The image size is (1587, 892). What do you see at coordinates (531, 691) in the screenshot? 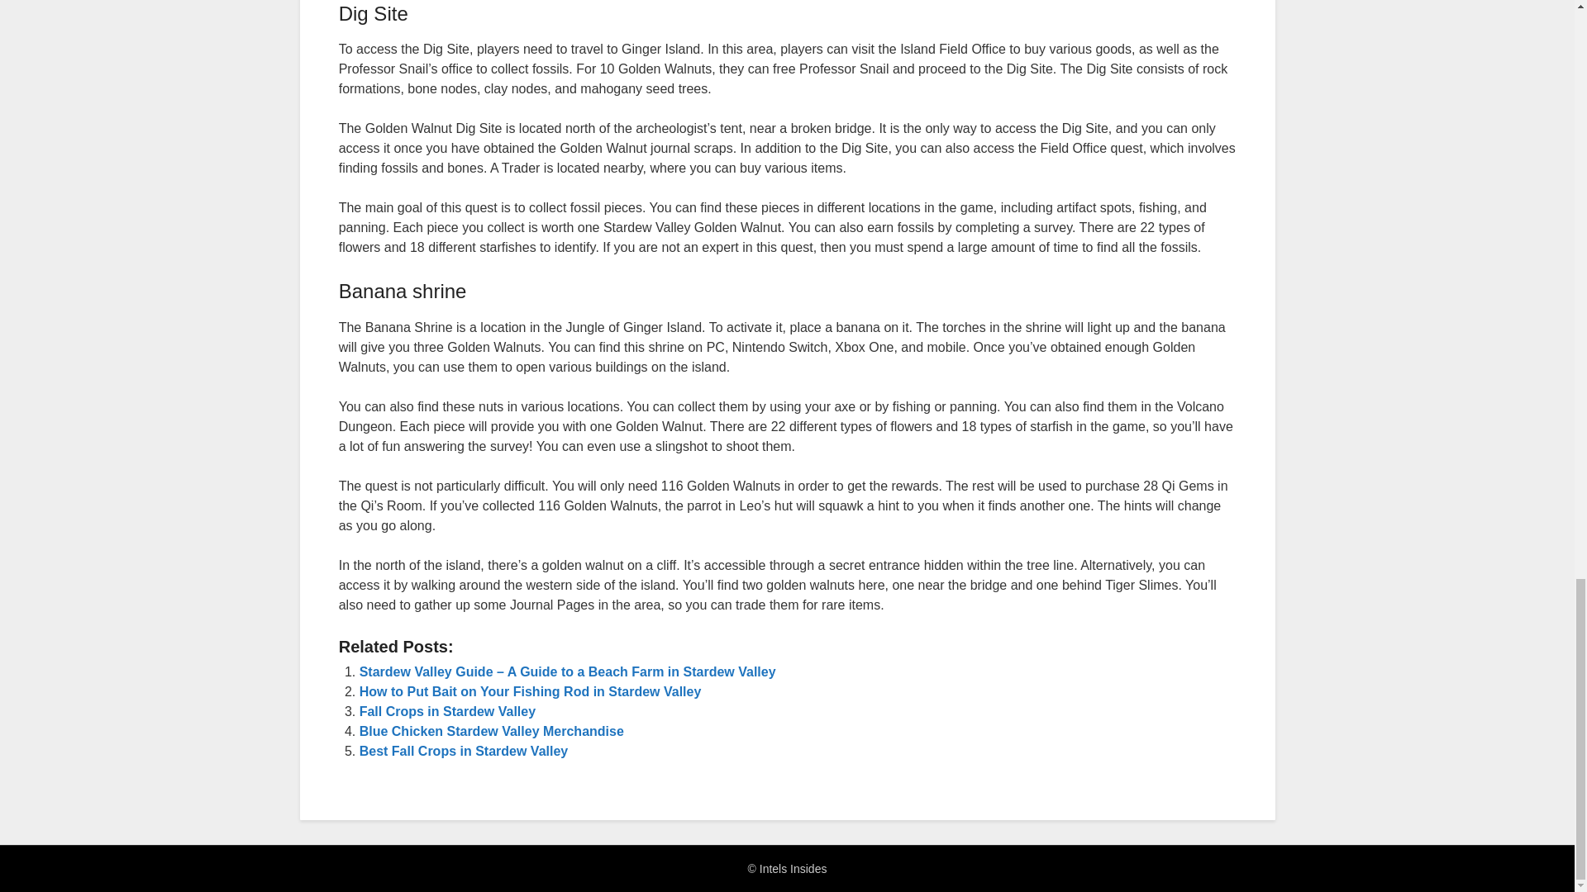
I see `How to Put Bait on Your Fishing Rod in Stardew Valley` at bounding box center [531, 691].